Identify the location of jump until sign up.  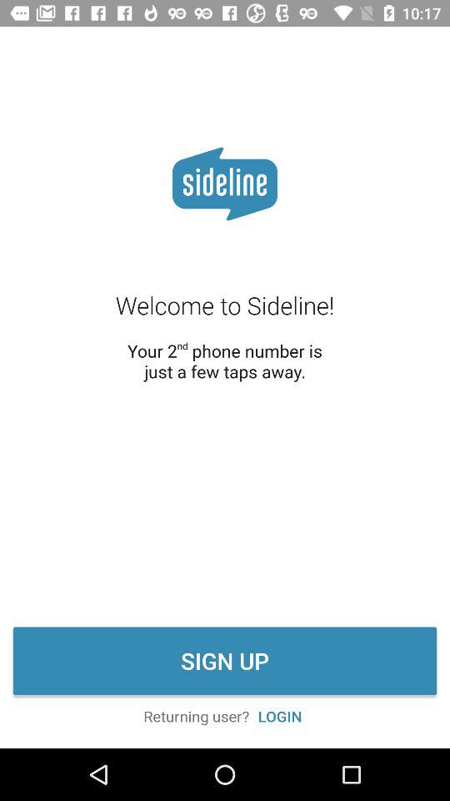
(225, 661).